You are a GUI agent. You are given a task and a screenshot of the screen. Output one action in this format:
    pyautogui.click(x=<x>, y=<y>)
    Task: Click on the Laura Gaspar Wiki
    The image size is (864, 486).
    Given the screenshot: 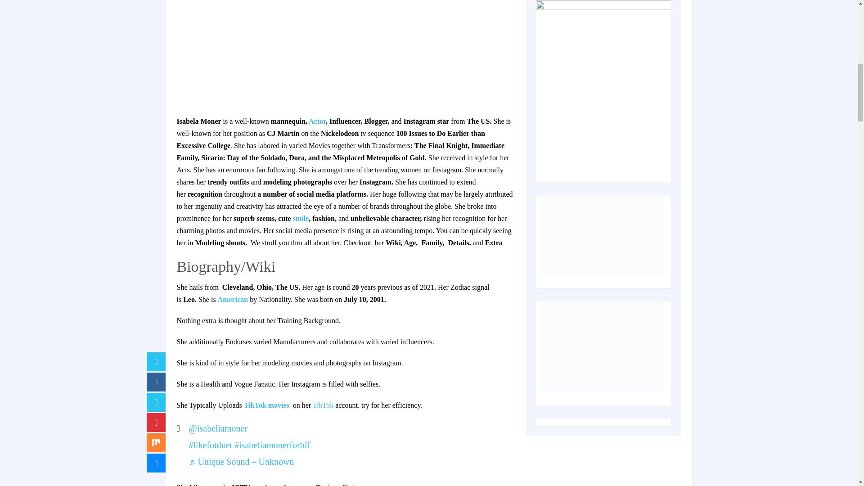 What is the action you would take?
    pyautogui.click(x=323, y=405)
    